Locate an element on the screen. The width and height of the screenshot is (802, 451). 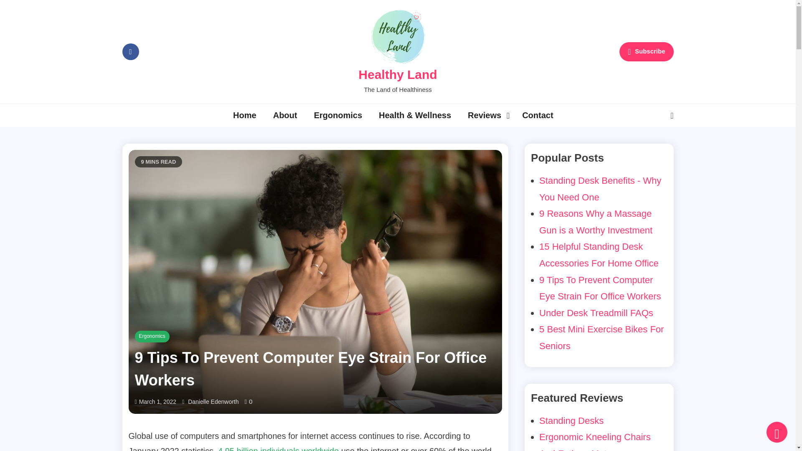
Reviews is located at coordinates (487, 115).